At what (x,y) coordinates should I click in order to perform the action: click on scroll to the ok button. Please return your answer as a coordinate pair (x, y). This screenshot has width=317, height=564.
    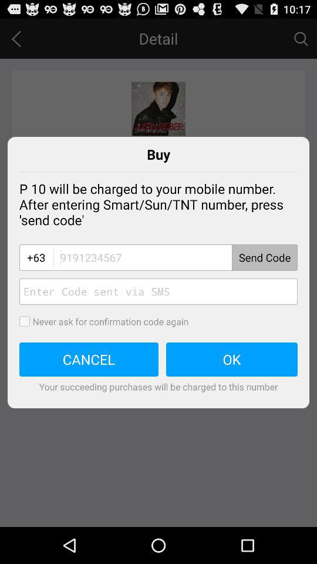
    Looking at the image, I should click on (232, 360).